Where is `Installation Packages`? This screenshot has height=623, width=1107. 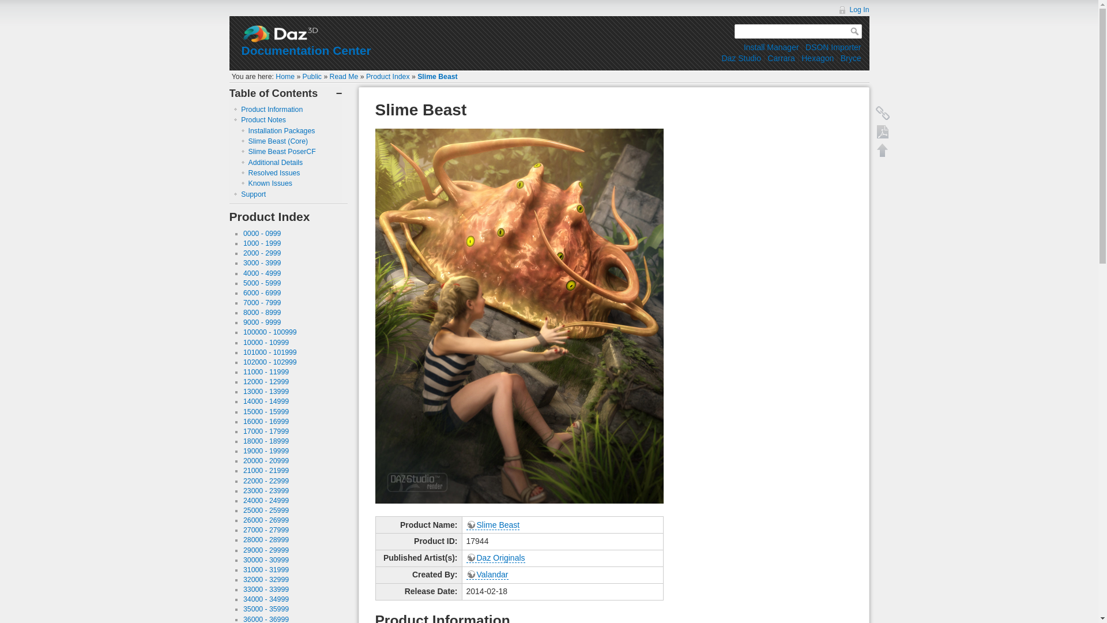
Installation Packages is located at coordinates (281, 131).